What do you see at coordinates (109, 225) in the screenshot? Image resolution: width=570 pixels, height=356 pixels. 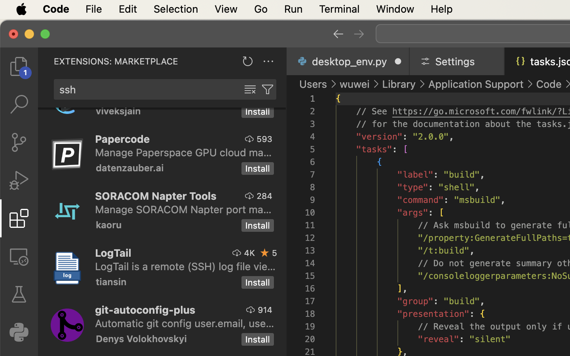 I see `kaoru` at bounding box center [109, 225].